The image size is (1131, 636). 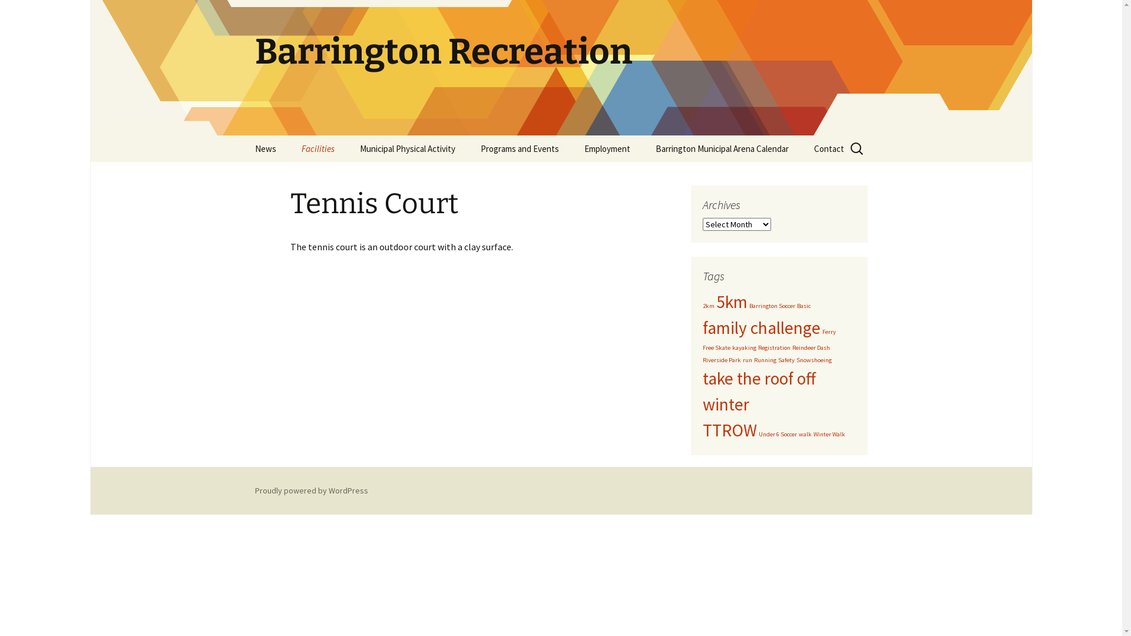 What do you see at coordinates (528, 175) in the screenshot?
I see `2014 Volunteer Week` at bounding box center [528, 175].